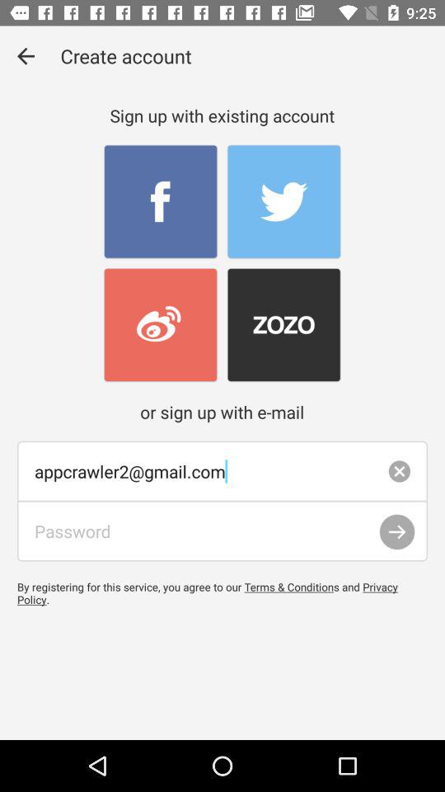 This screenshot has height=792, width=445. What do you see at coordinates (160, 201) in the screenshot?
I see `facebook sign-in` at bounding box center [160, 201].